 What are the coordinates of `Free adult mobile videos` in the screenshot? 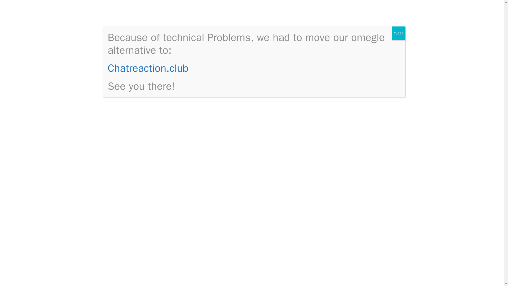 It's located at (359, 248).